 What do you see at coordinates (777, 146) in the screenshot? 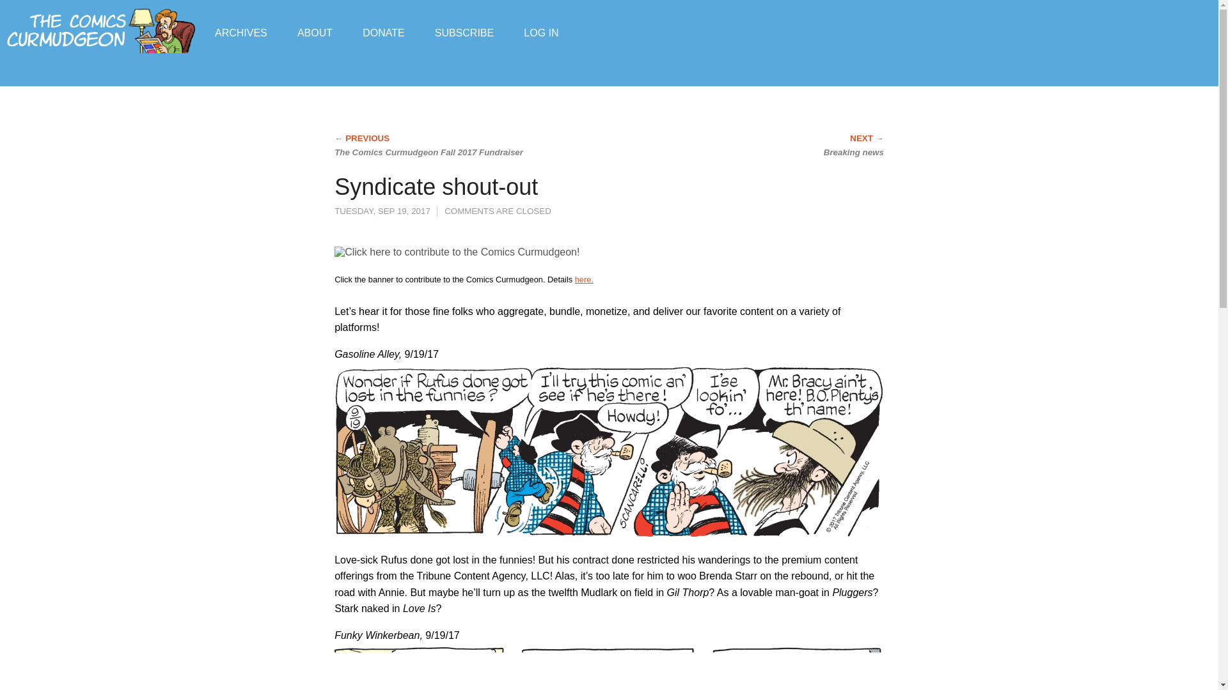
I see `Breaking news` at bounding box center [777, 146].